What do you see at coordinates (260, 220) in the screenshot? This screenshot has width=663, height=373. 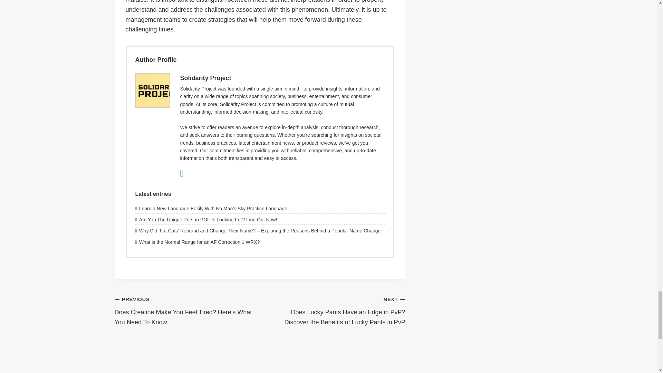 I see `Are You The Unique Person POF Is Looking For? Find Out Now!` at bounding box center [260, 220].